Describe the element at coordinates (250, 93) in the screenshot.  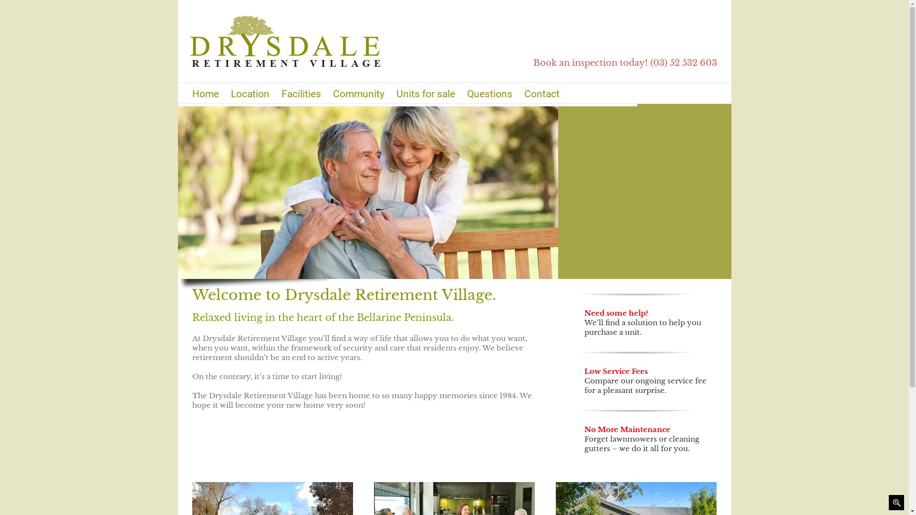
I see `Location` at that location.